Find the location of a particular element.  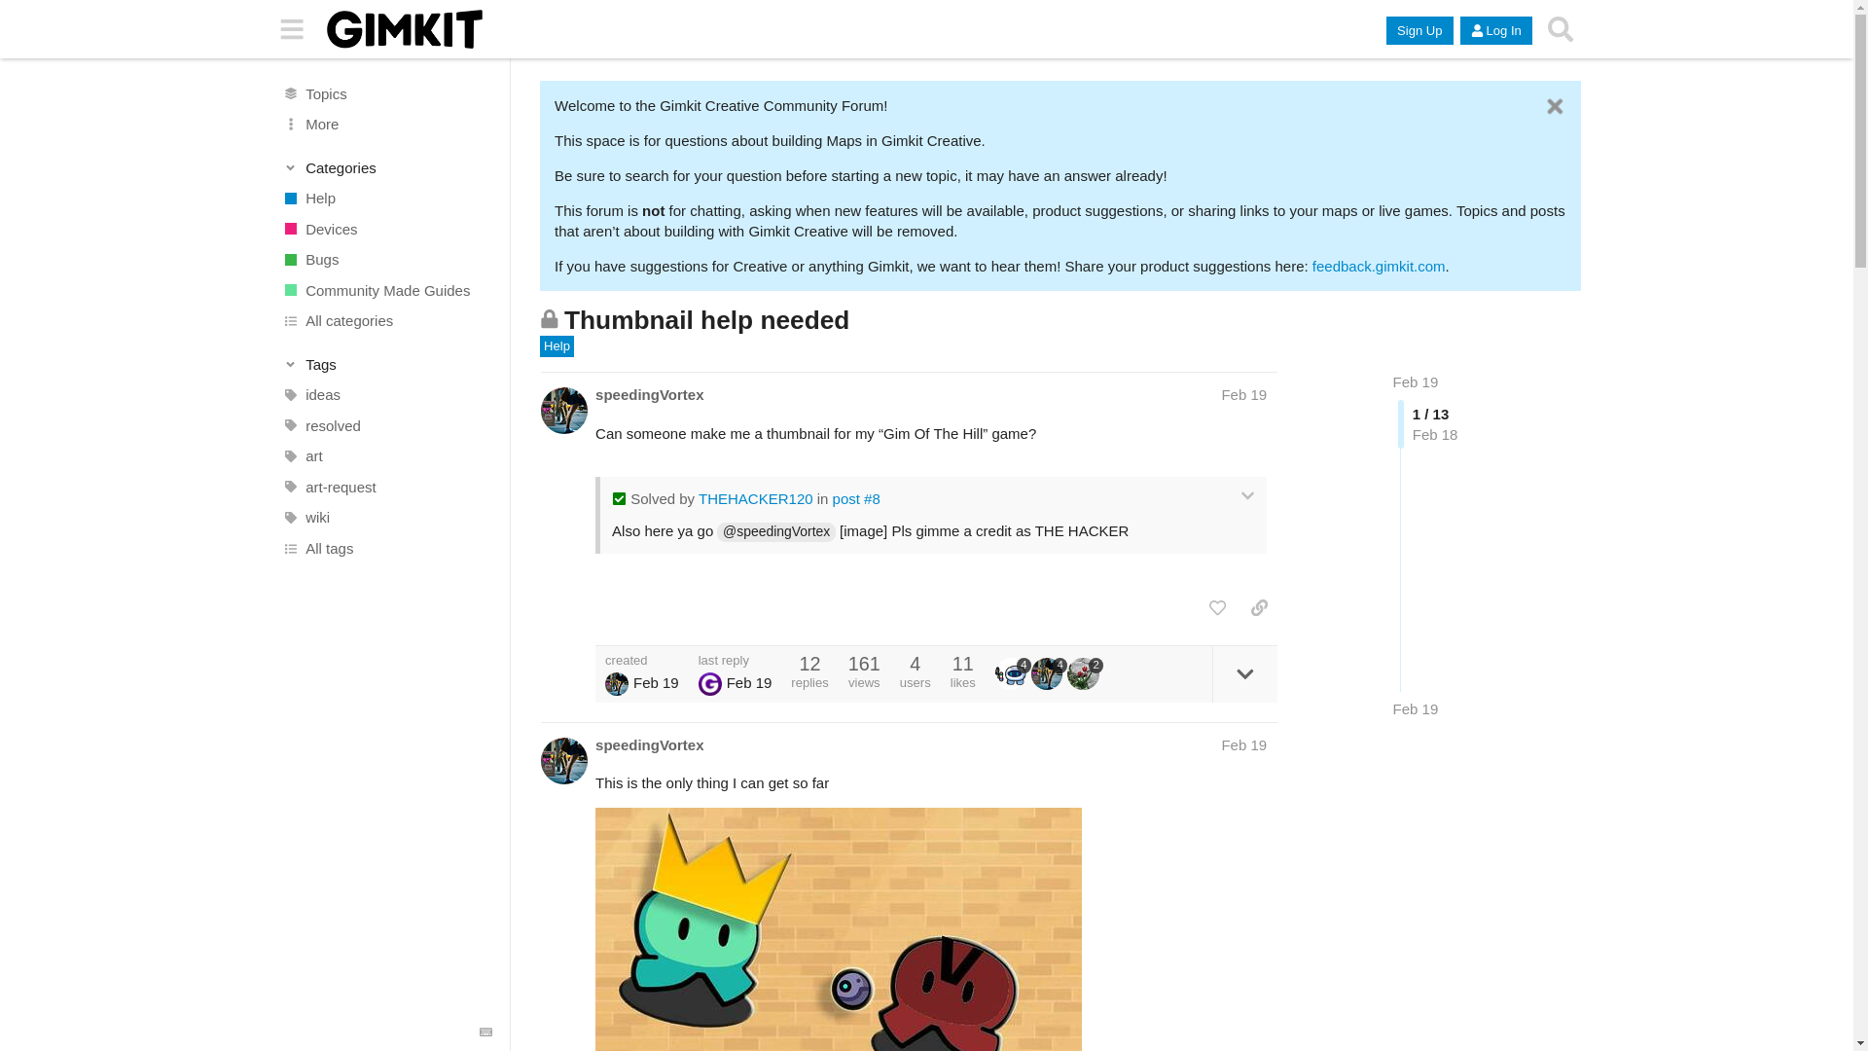

Feb 19 is located at coordinates (1416, 708).